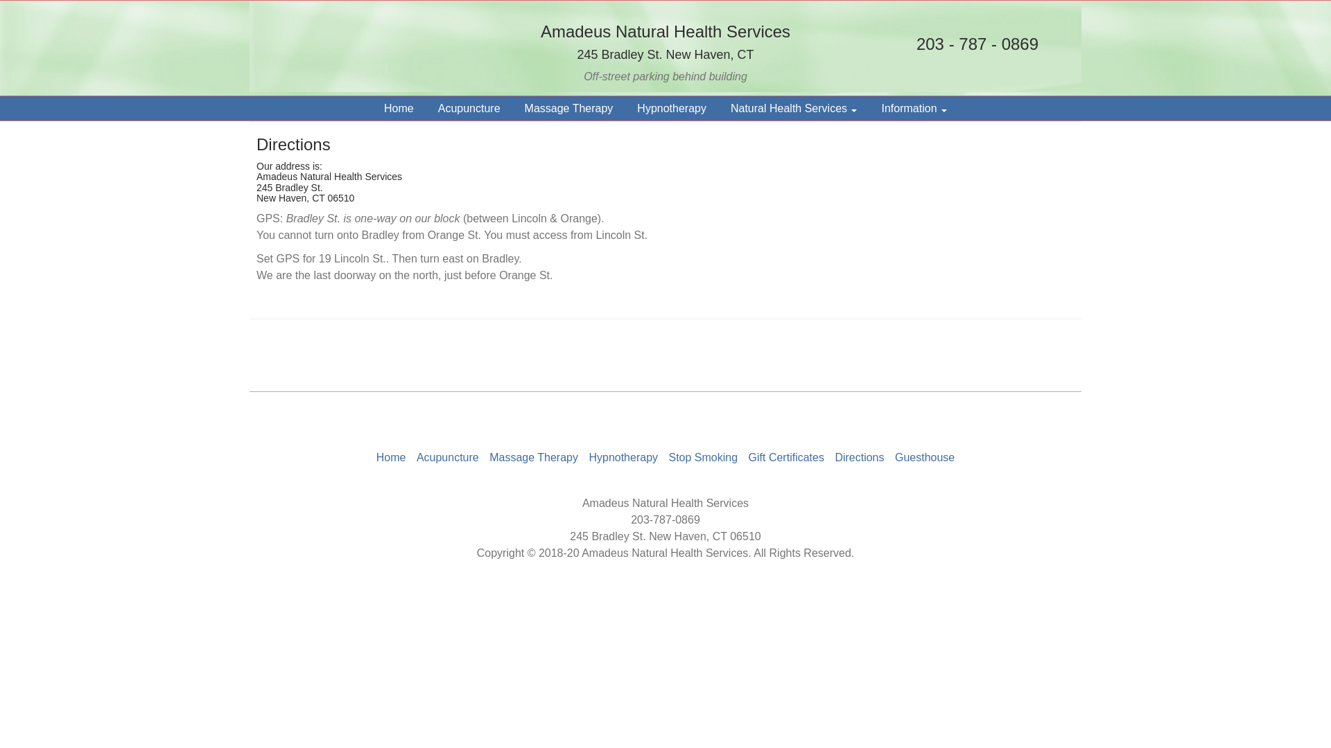 This screenshot has width=1331, height=748. What do you see at coordinates (671, 108) in the screenshot?
I see `Hypnotherapy` at bounding box center [671, 108].